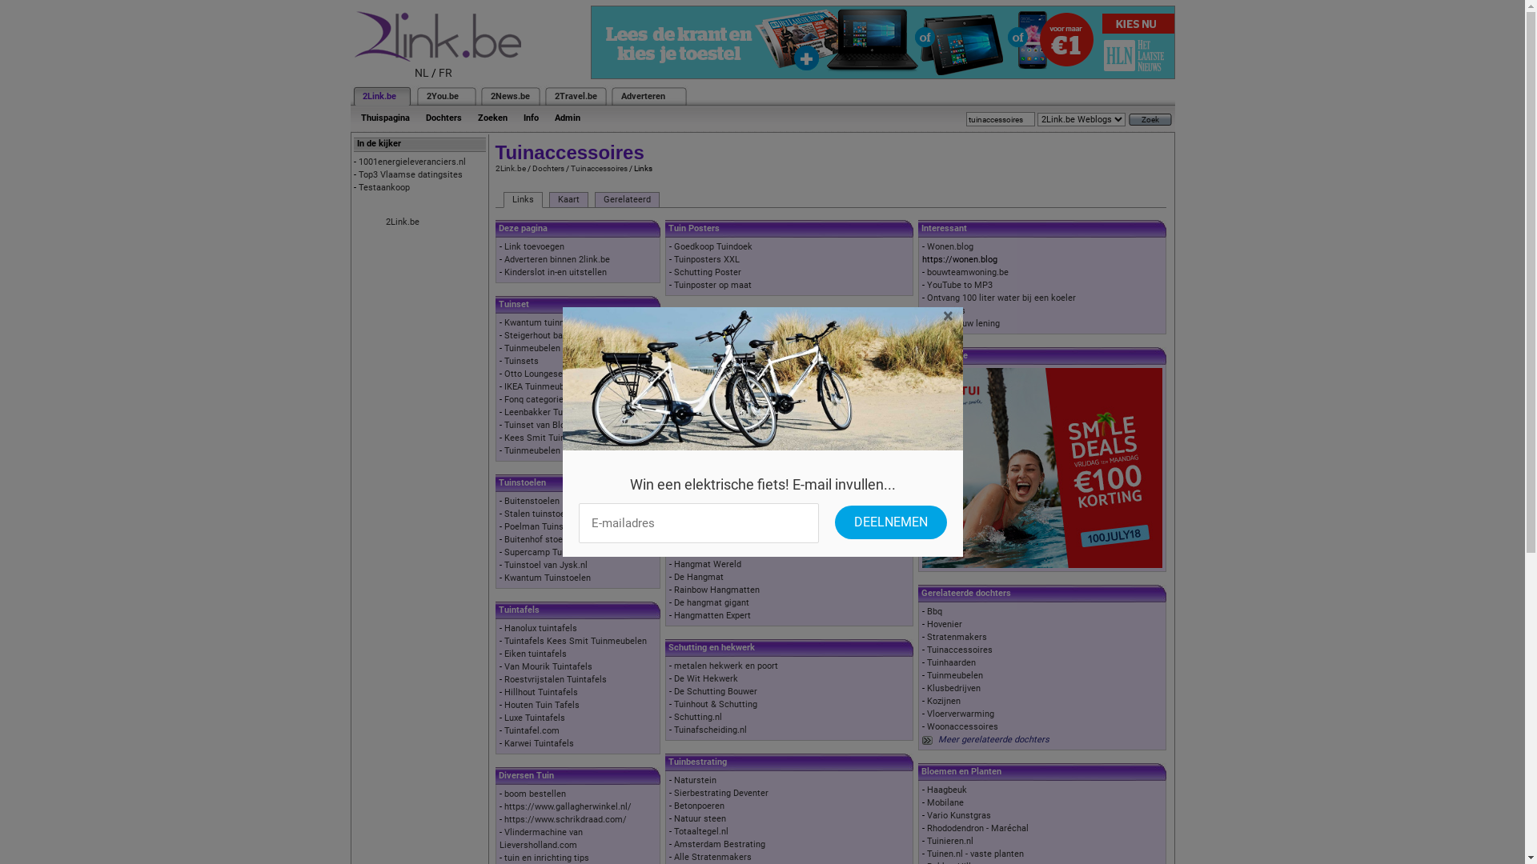  What do you see at coordinates (552, 323) in the screenshot?
I see `Kwantum tuinmeubelen` at bounding box center [552, 323].